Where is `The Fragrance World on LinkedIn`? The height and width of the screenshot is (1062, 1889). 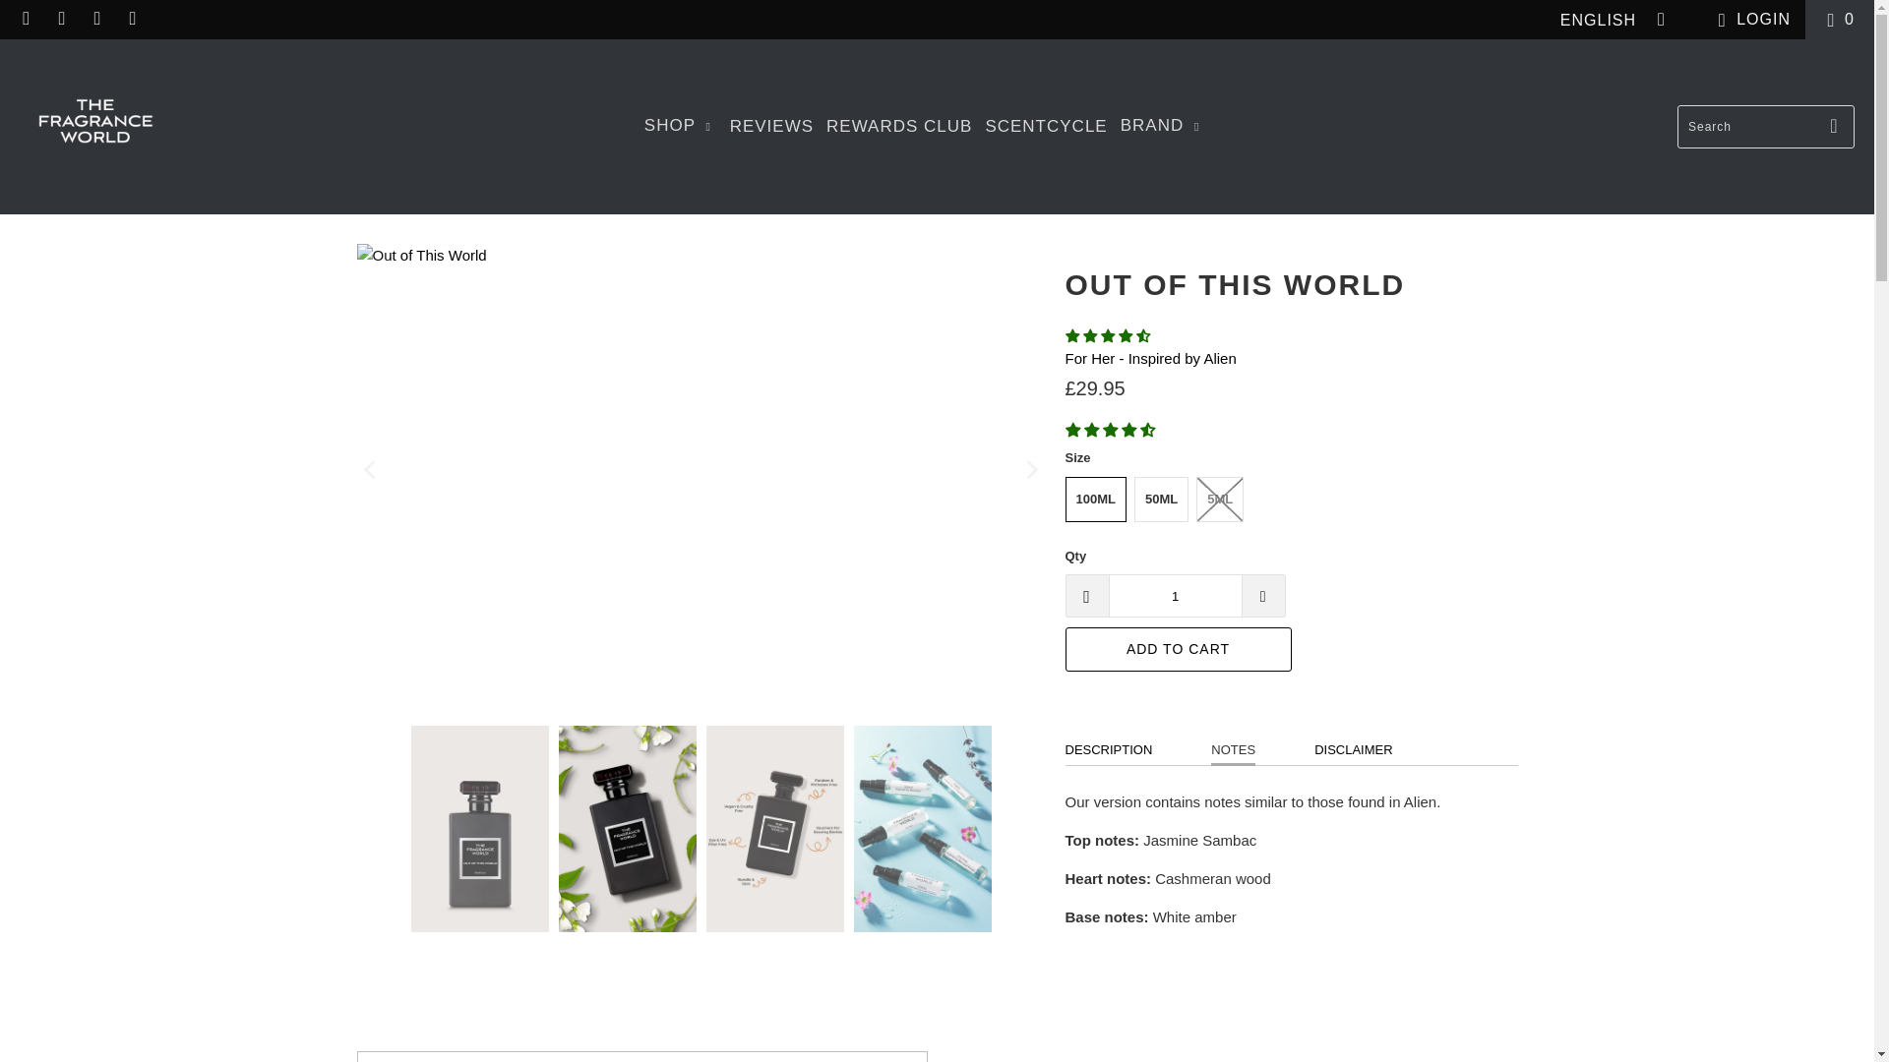 The Fragrance World on LinkedIn is located at coordinates (96, 19).